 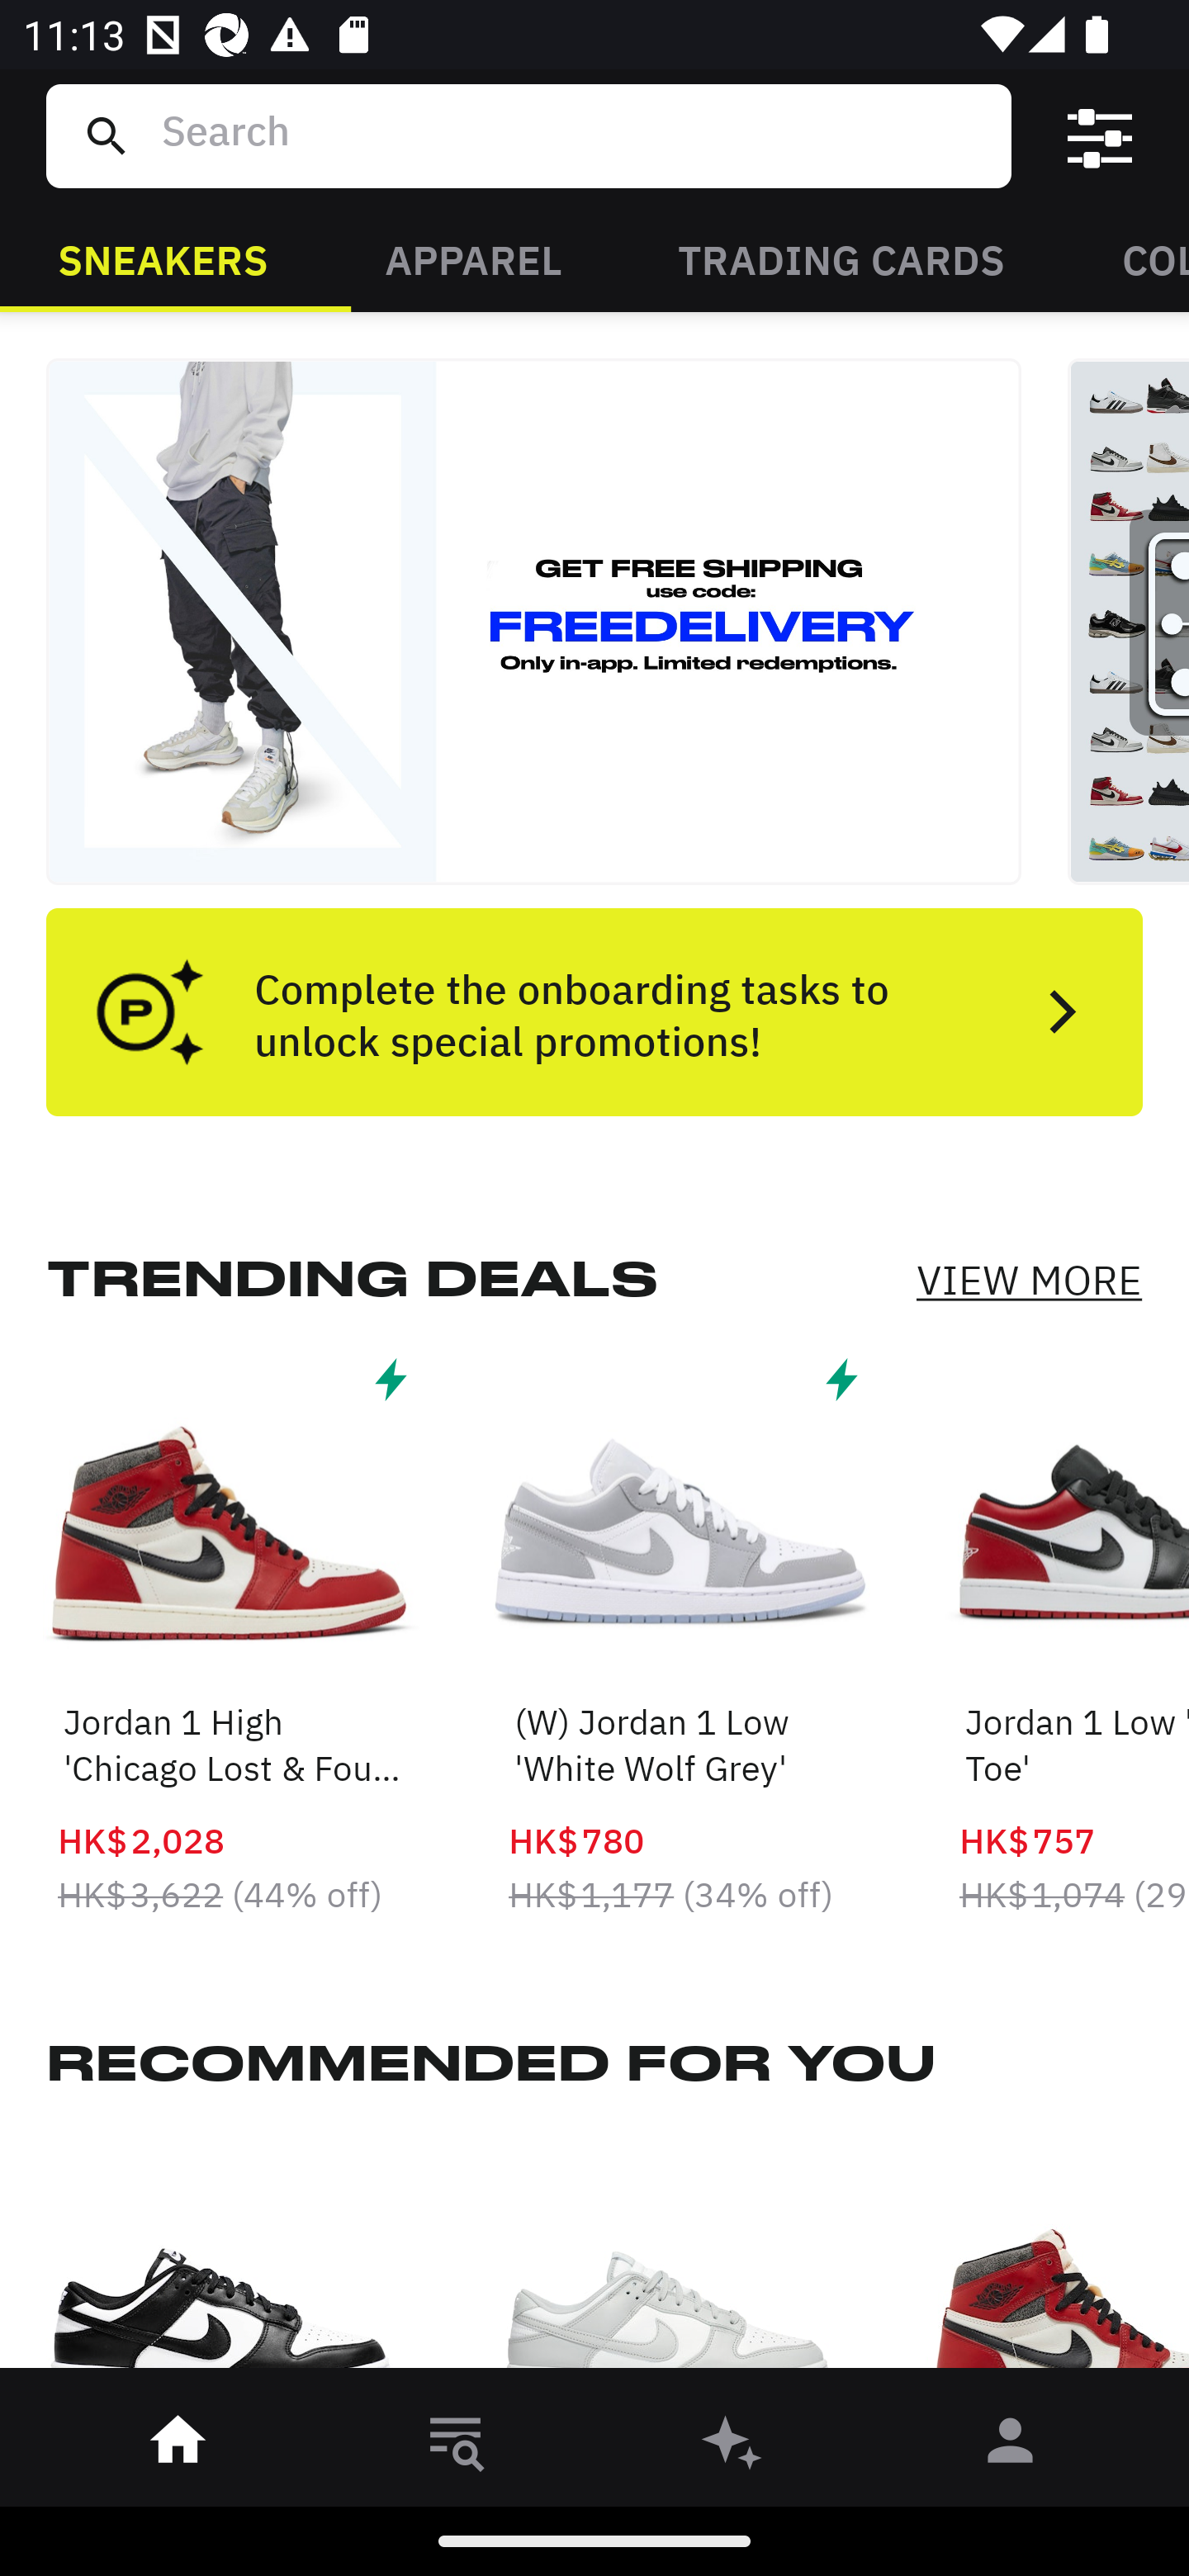 What do you see at coordinates (1029, 1280) in the screenshot?
I see `VIEW MORE` at bounding box center [1029, 1280].